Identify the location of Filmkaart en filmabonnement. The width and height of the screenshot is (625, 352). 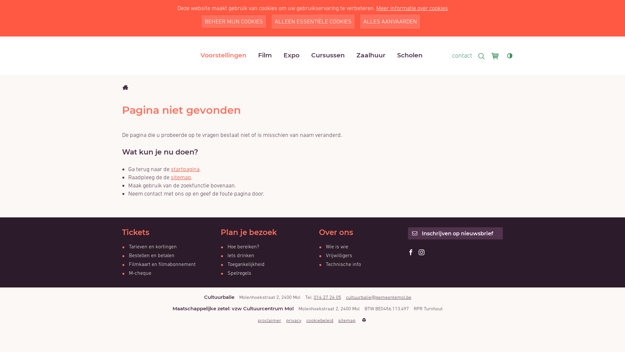
(159, 264).